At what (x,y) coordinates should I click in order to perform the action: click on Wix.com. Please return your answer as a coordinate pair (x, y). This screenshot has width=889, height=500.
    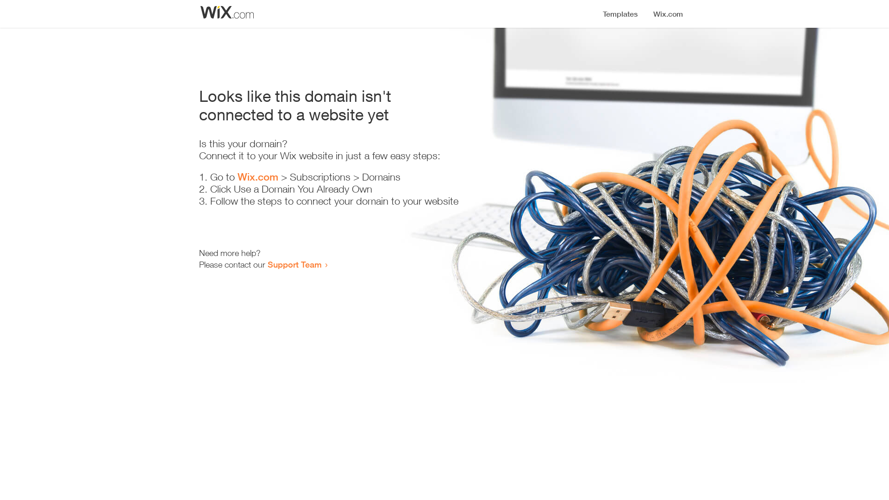
    Looking at the image, I should click on (258, 177).